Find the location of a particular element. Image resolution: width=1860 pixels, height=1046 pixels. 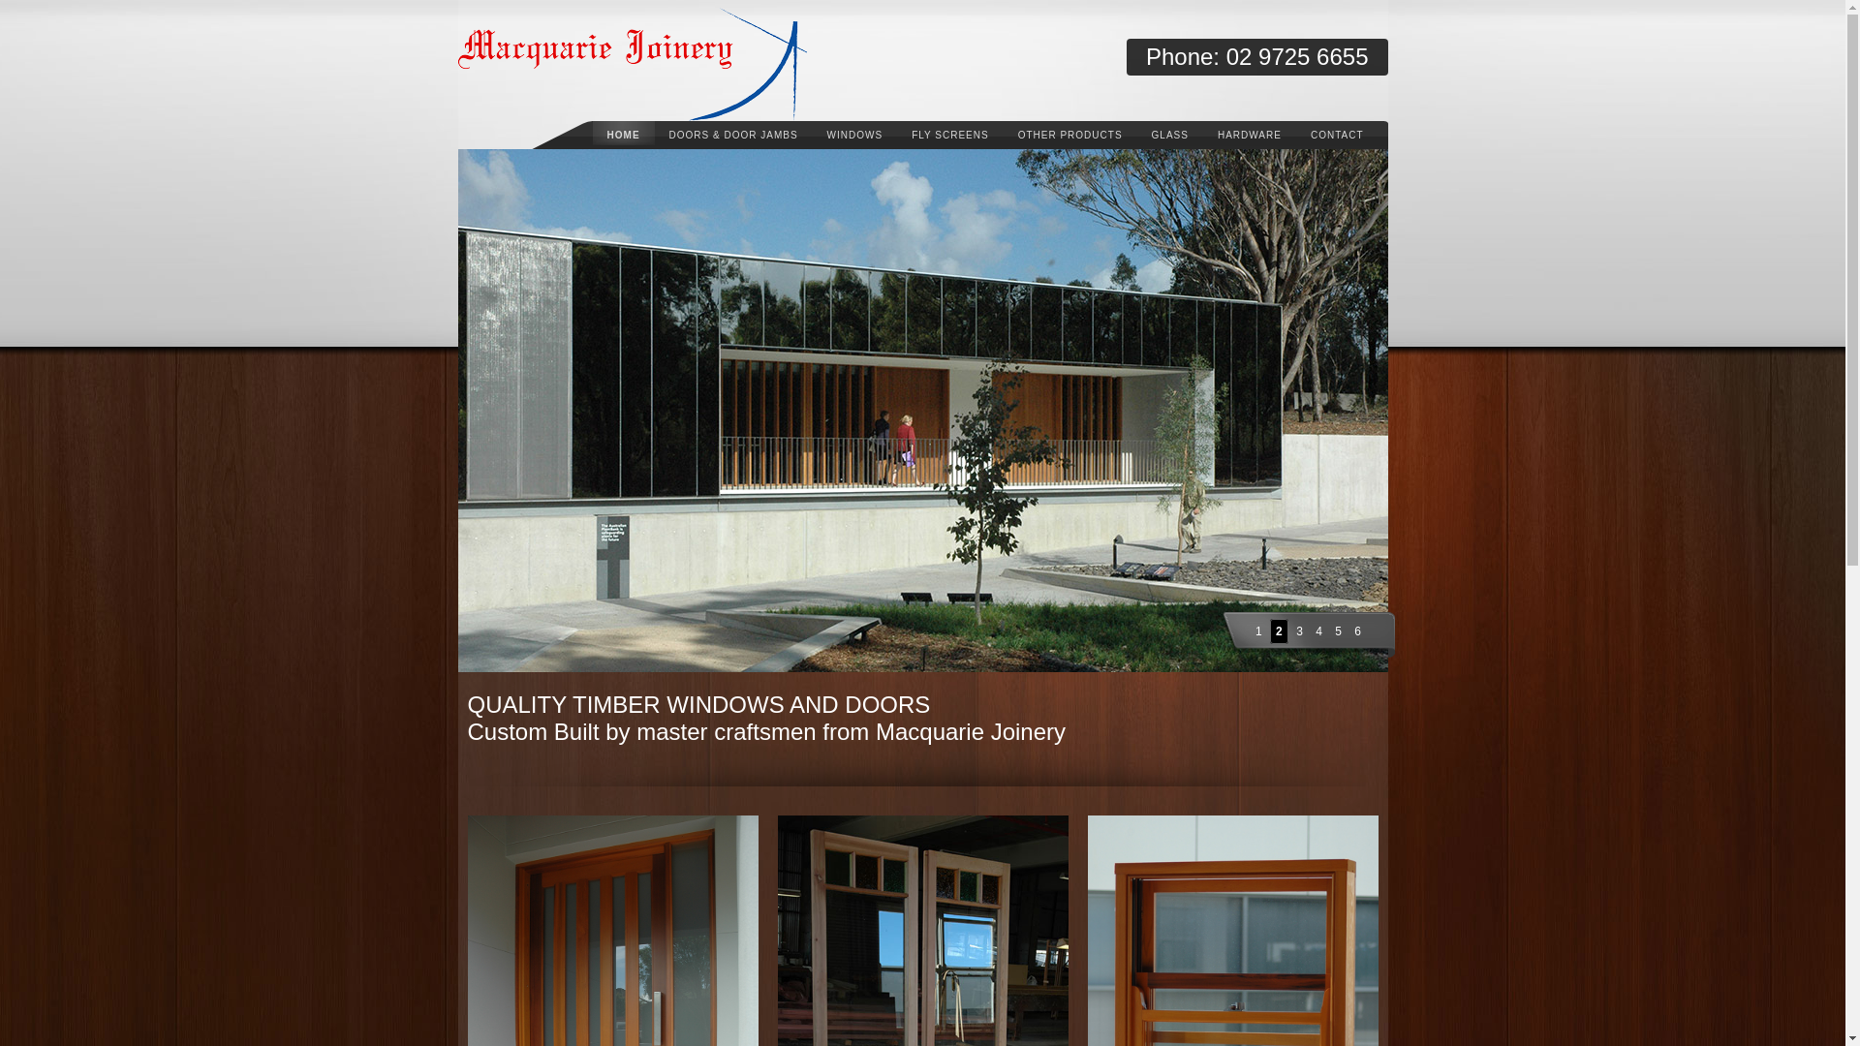

2 is located at coordinates (1279, 631).